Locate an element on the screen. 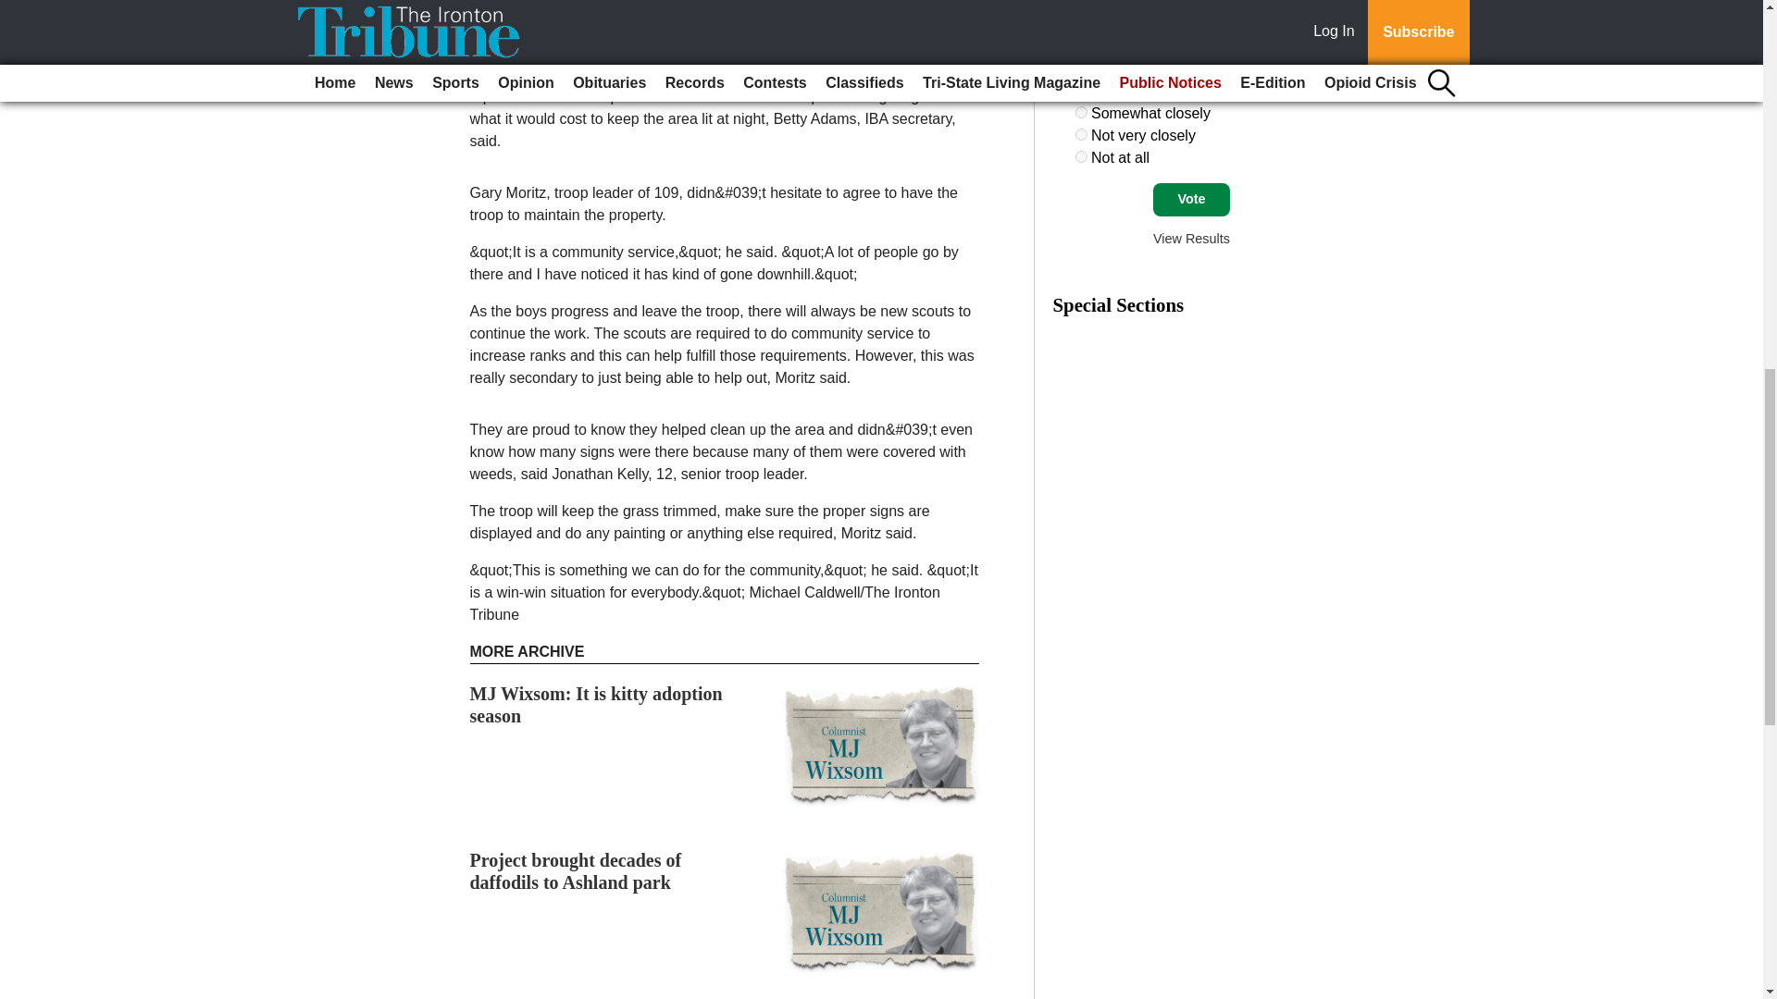  1435 is located at coordinates (1081, 157).